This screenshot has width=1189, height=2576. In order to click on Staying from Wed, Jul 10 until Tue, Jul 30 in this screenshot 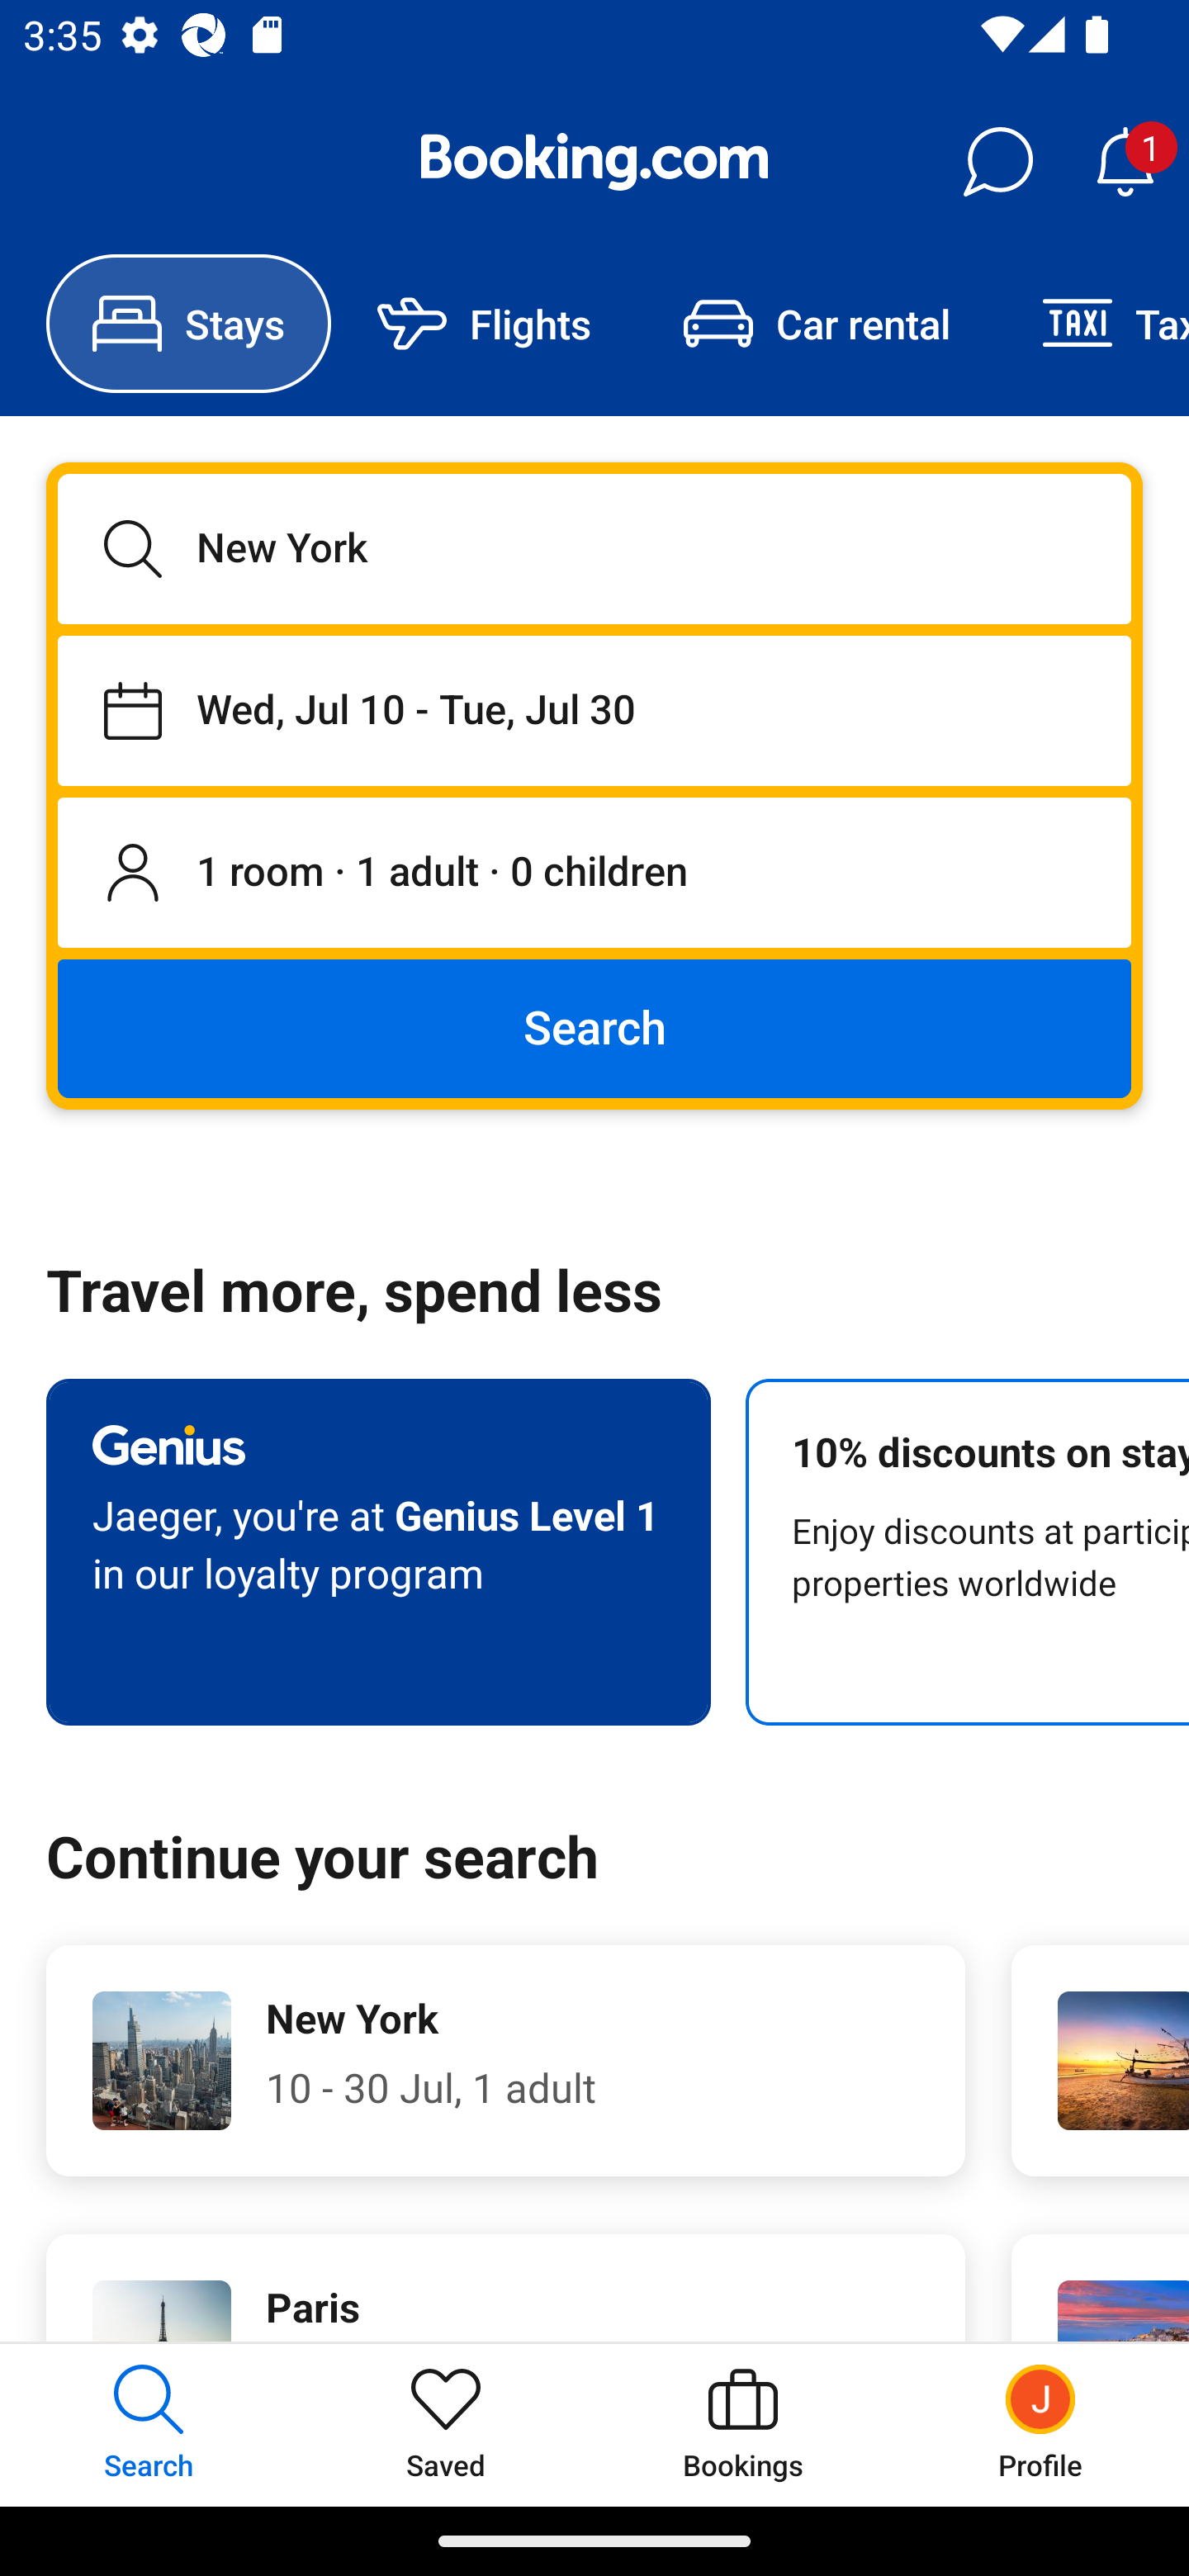, I will do `click(594, 710)`.